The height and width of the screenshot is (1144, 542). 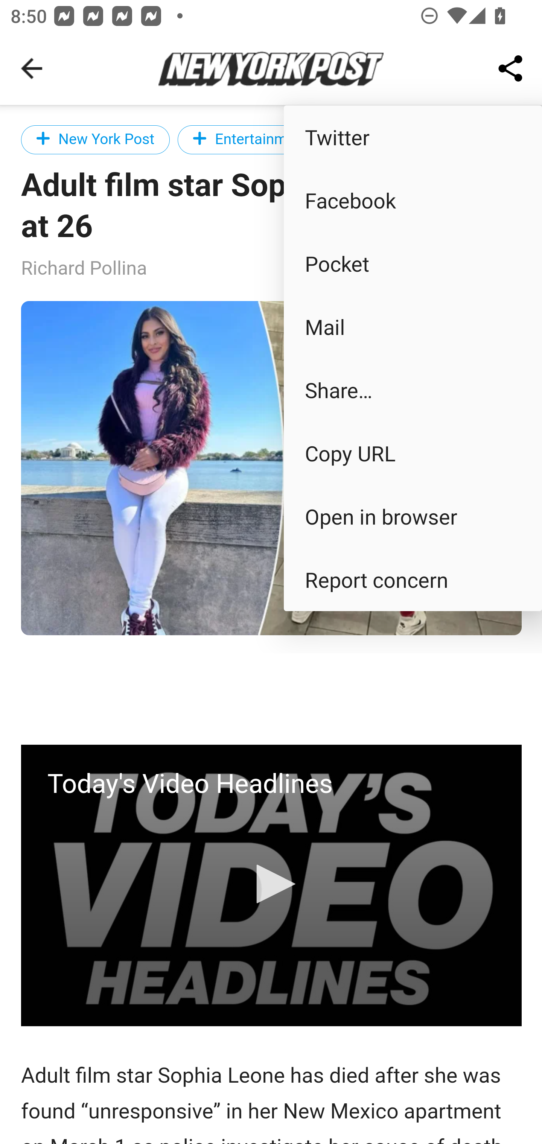 What do you see at coordinates (413, 580) in the screenshot?
I see `Report concern` at bounding box center [413, 580].